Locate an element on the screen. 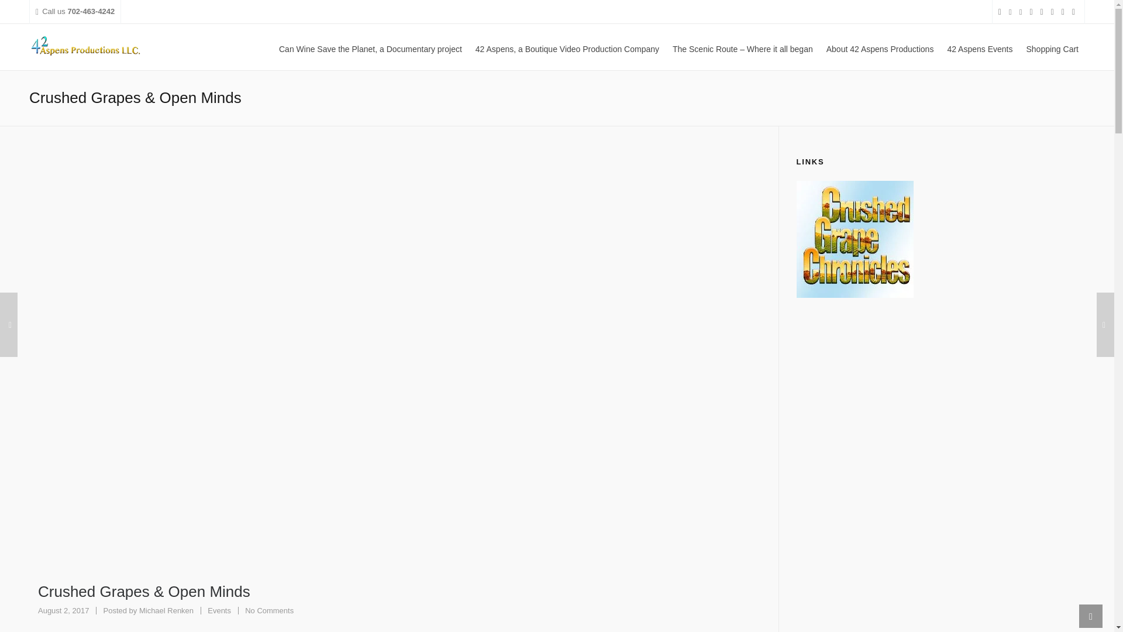 The height and width of the screenshot is (632, 1123). Shopping Cart is located at coordinates (166, 610).